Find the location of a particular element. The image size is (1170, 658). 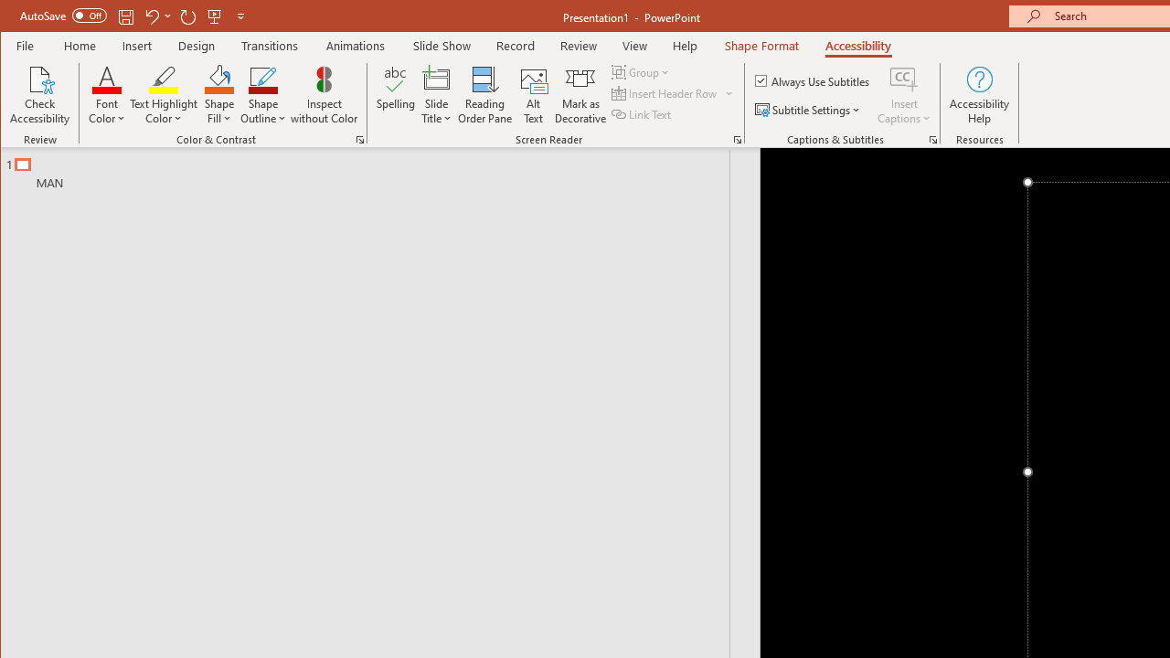

View is located at coordinates (634, 46).